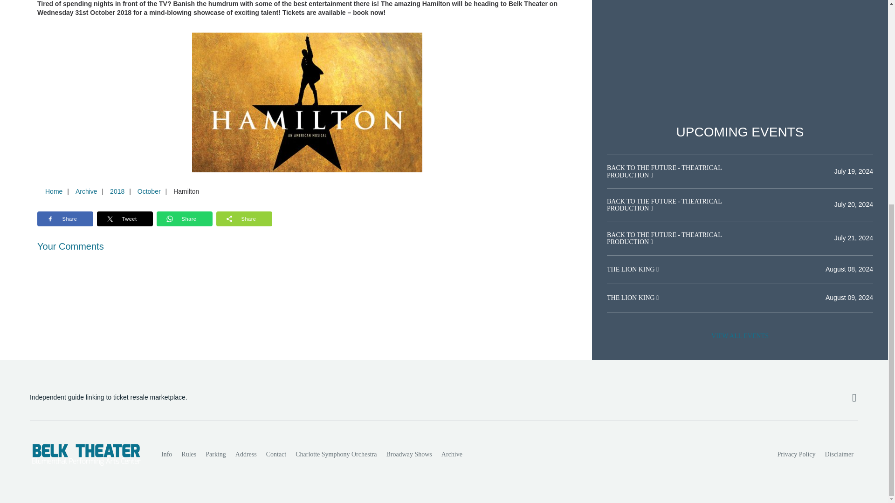  Describe the element at coordinates (797, 454) in the screenshot. I see `Privacy Policy` at that location.